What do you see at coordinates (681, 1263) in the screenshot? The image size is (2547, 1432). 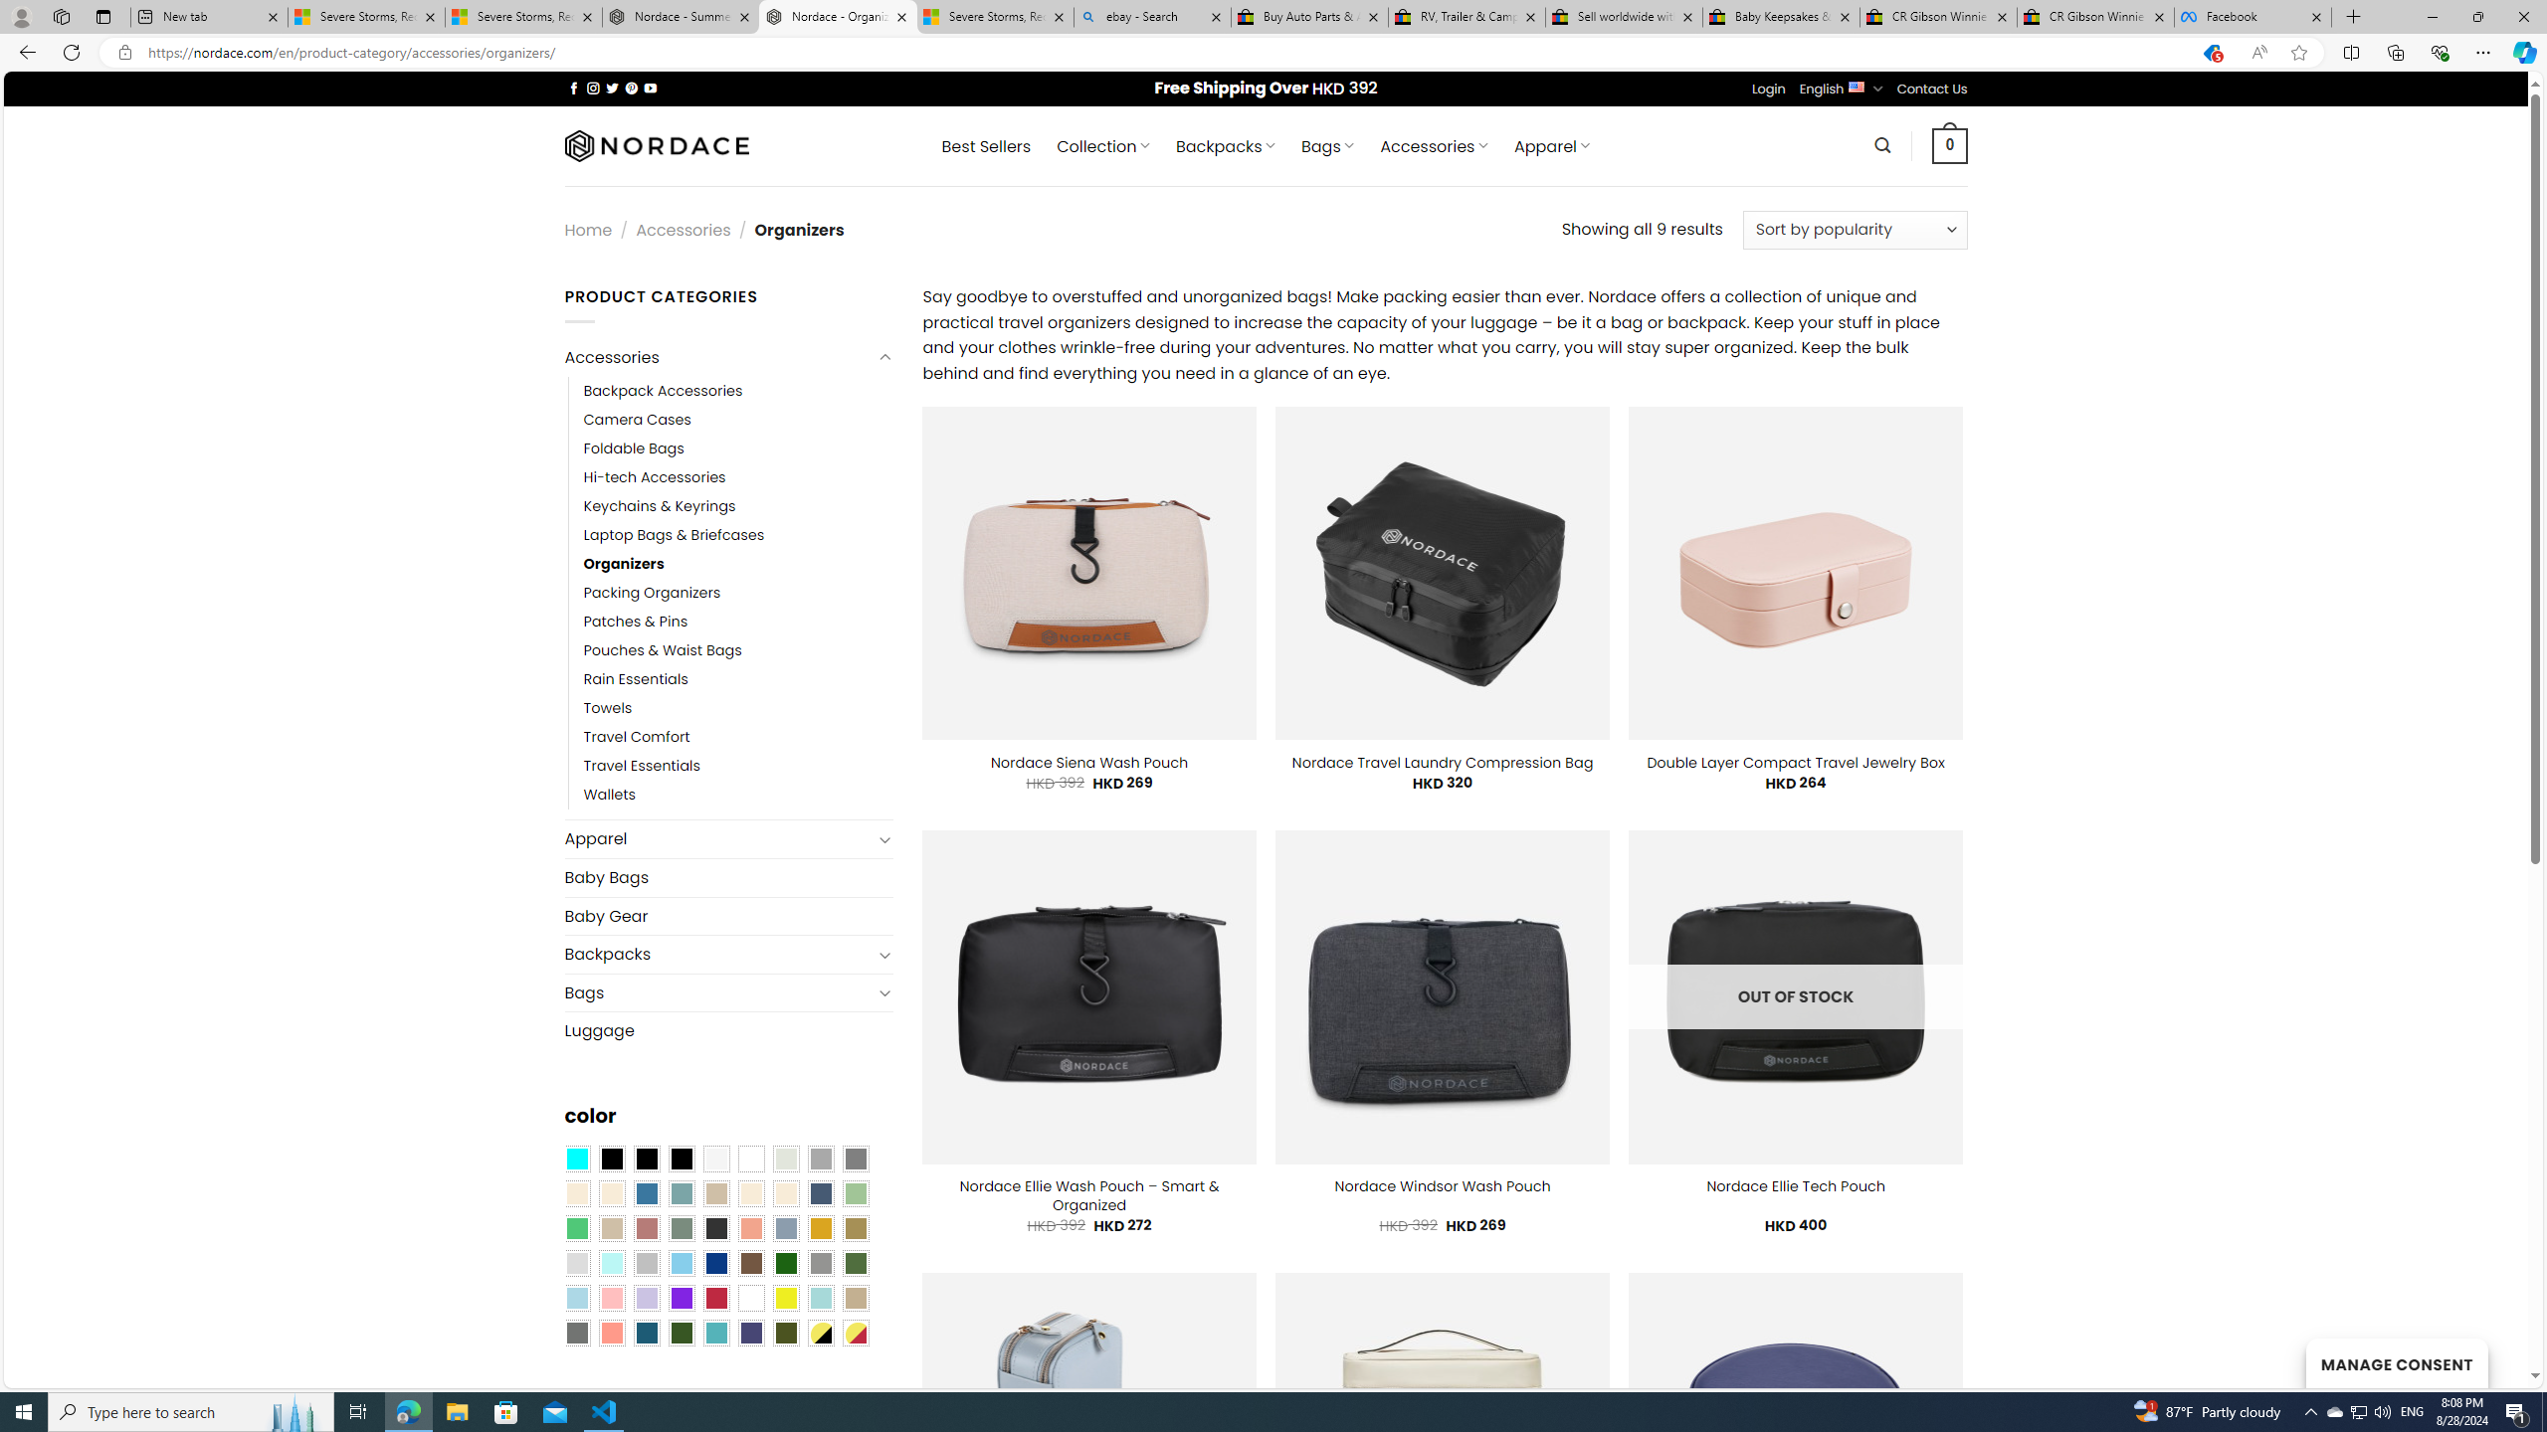 I see `Sky Blue` at bounding box center [681, 1263].